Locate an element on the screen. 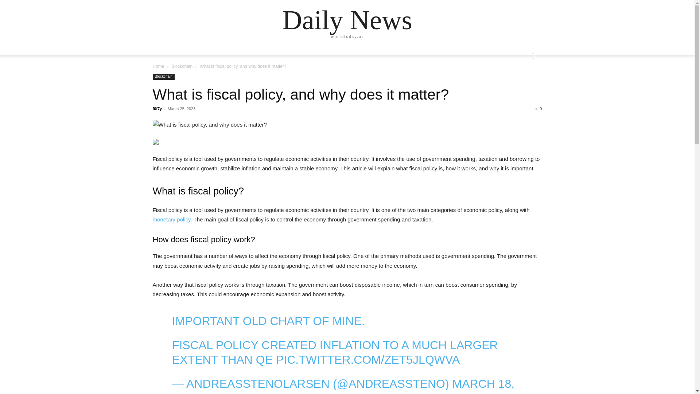  f0f7y is located at coordinates (157, 108).